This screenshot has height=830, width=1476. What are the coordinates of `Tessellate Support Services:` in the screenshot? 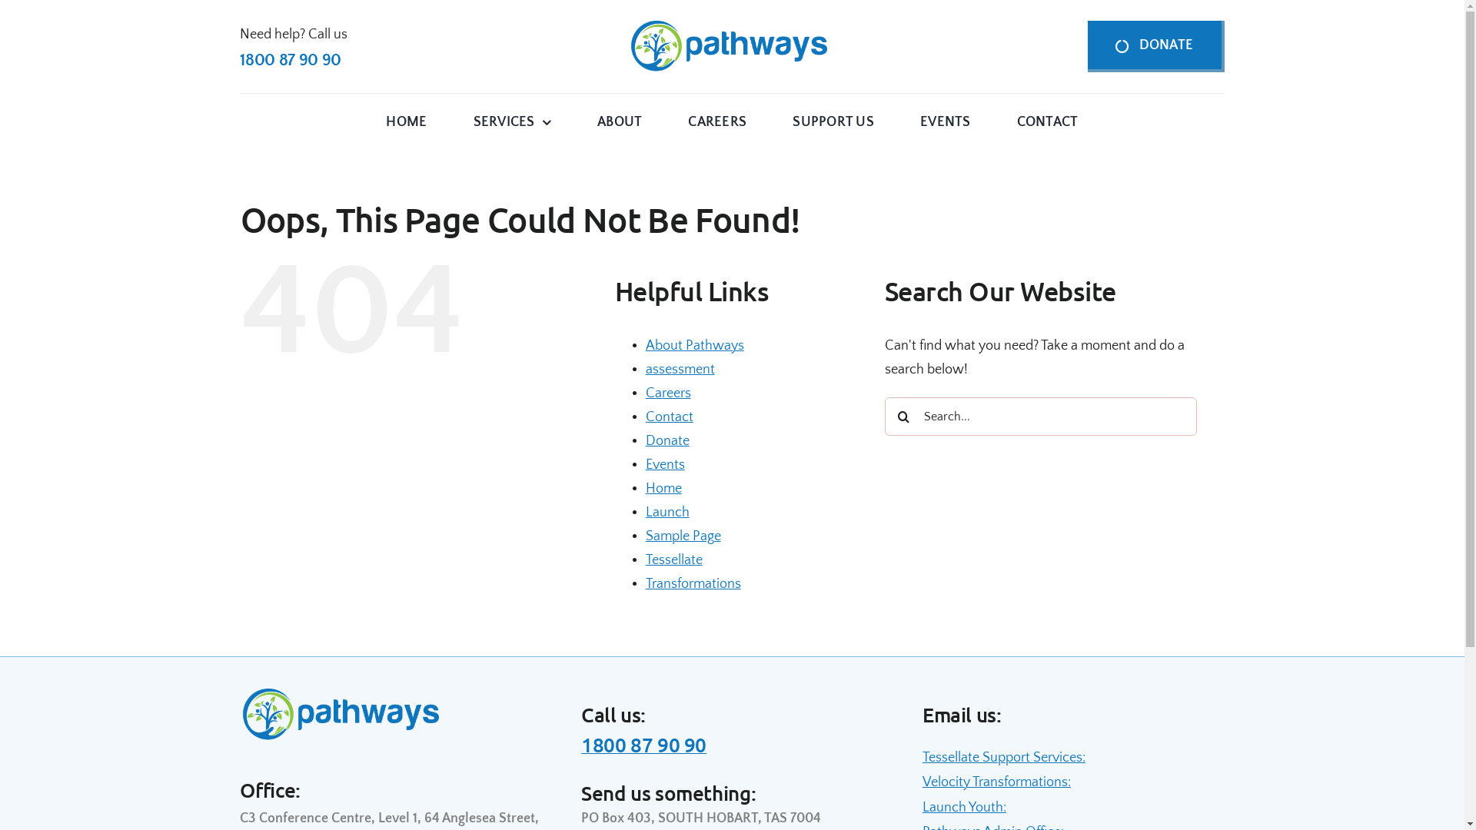 It's located at (1004, 758).